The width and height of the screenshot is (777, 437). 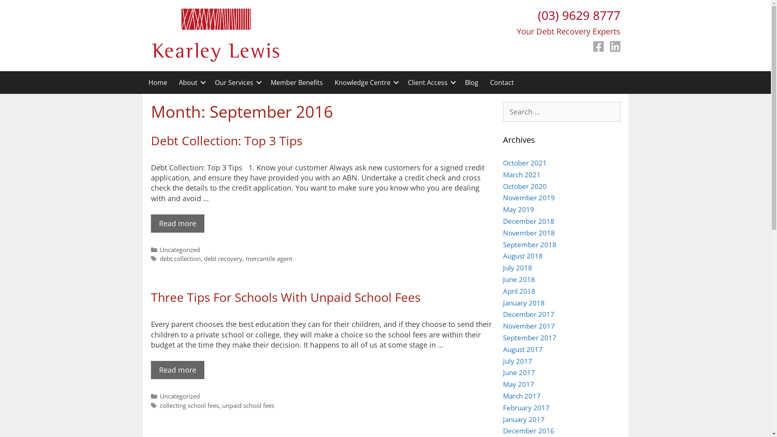 I want to click on Member Benefits, so click(x=296, y=83).